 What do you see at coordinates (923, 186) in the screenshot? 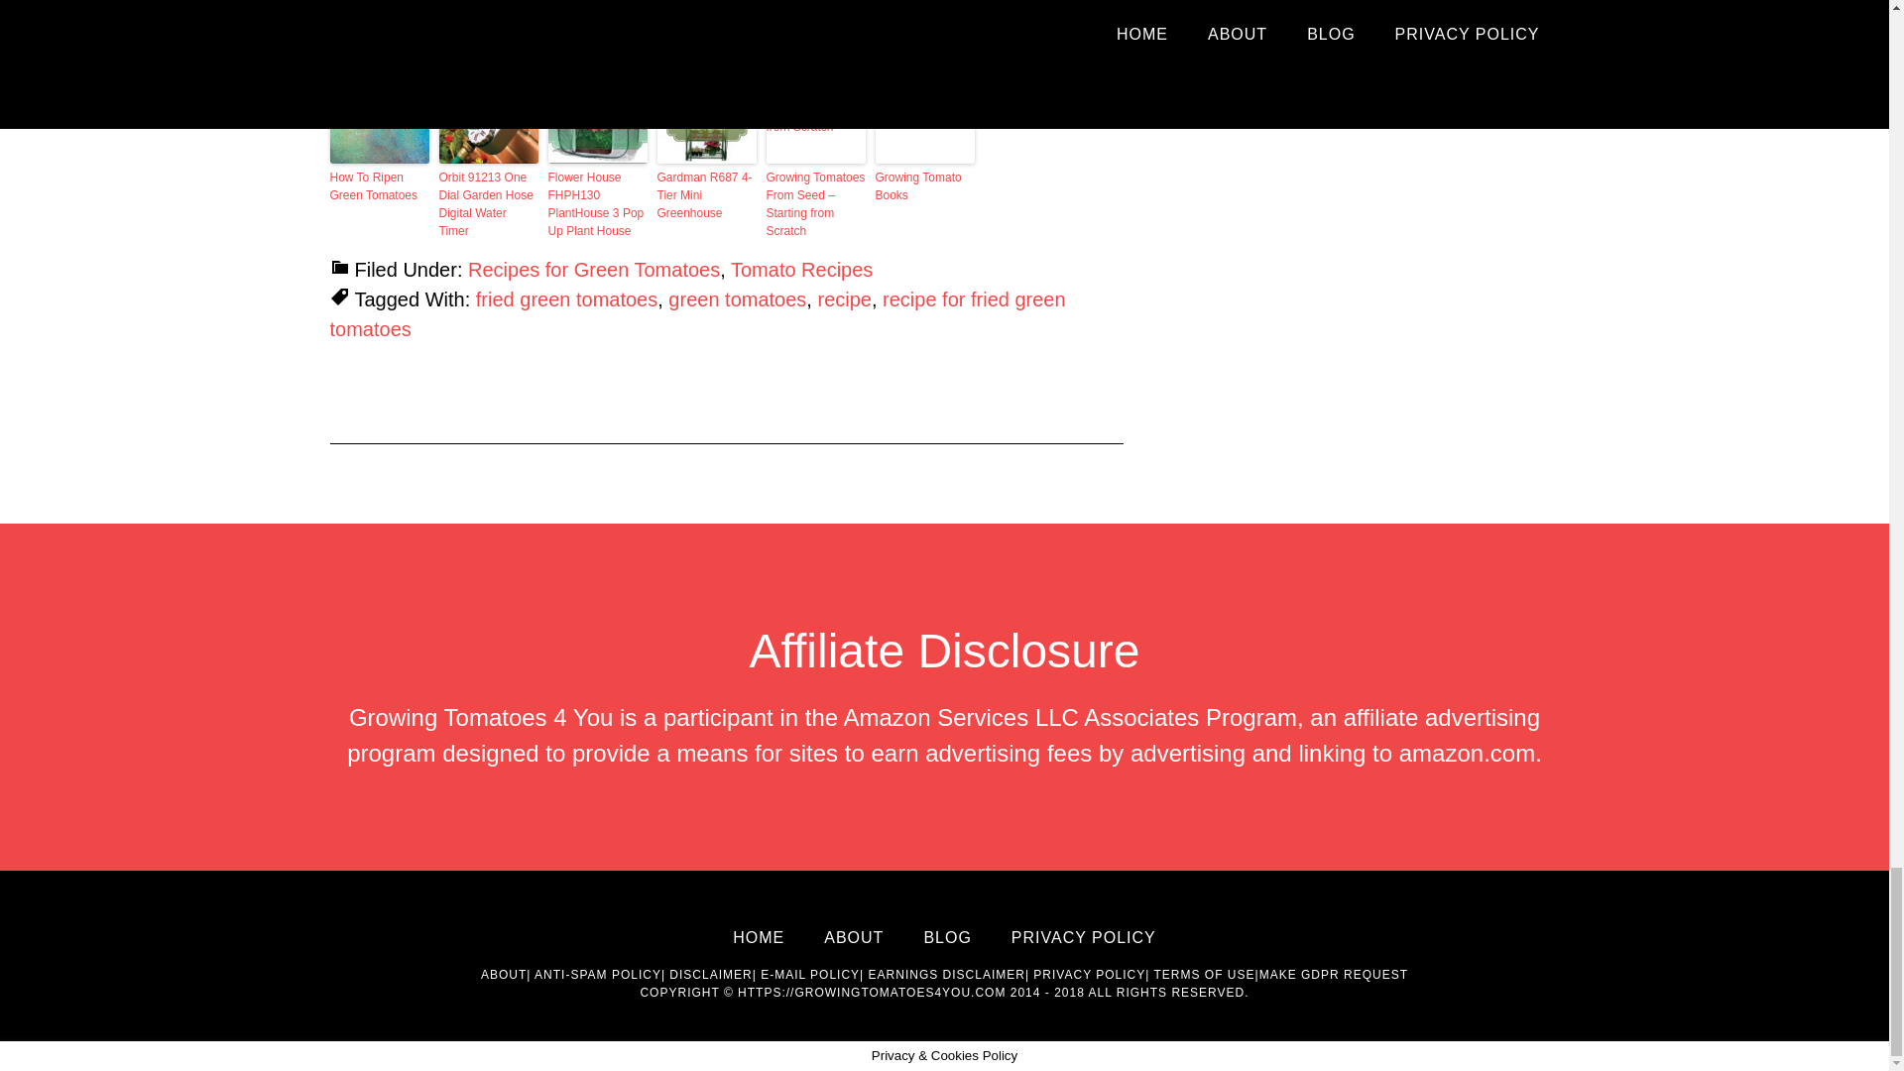
I see `Growing Tomato Books` at bounding box center [923, 186].